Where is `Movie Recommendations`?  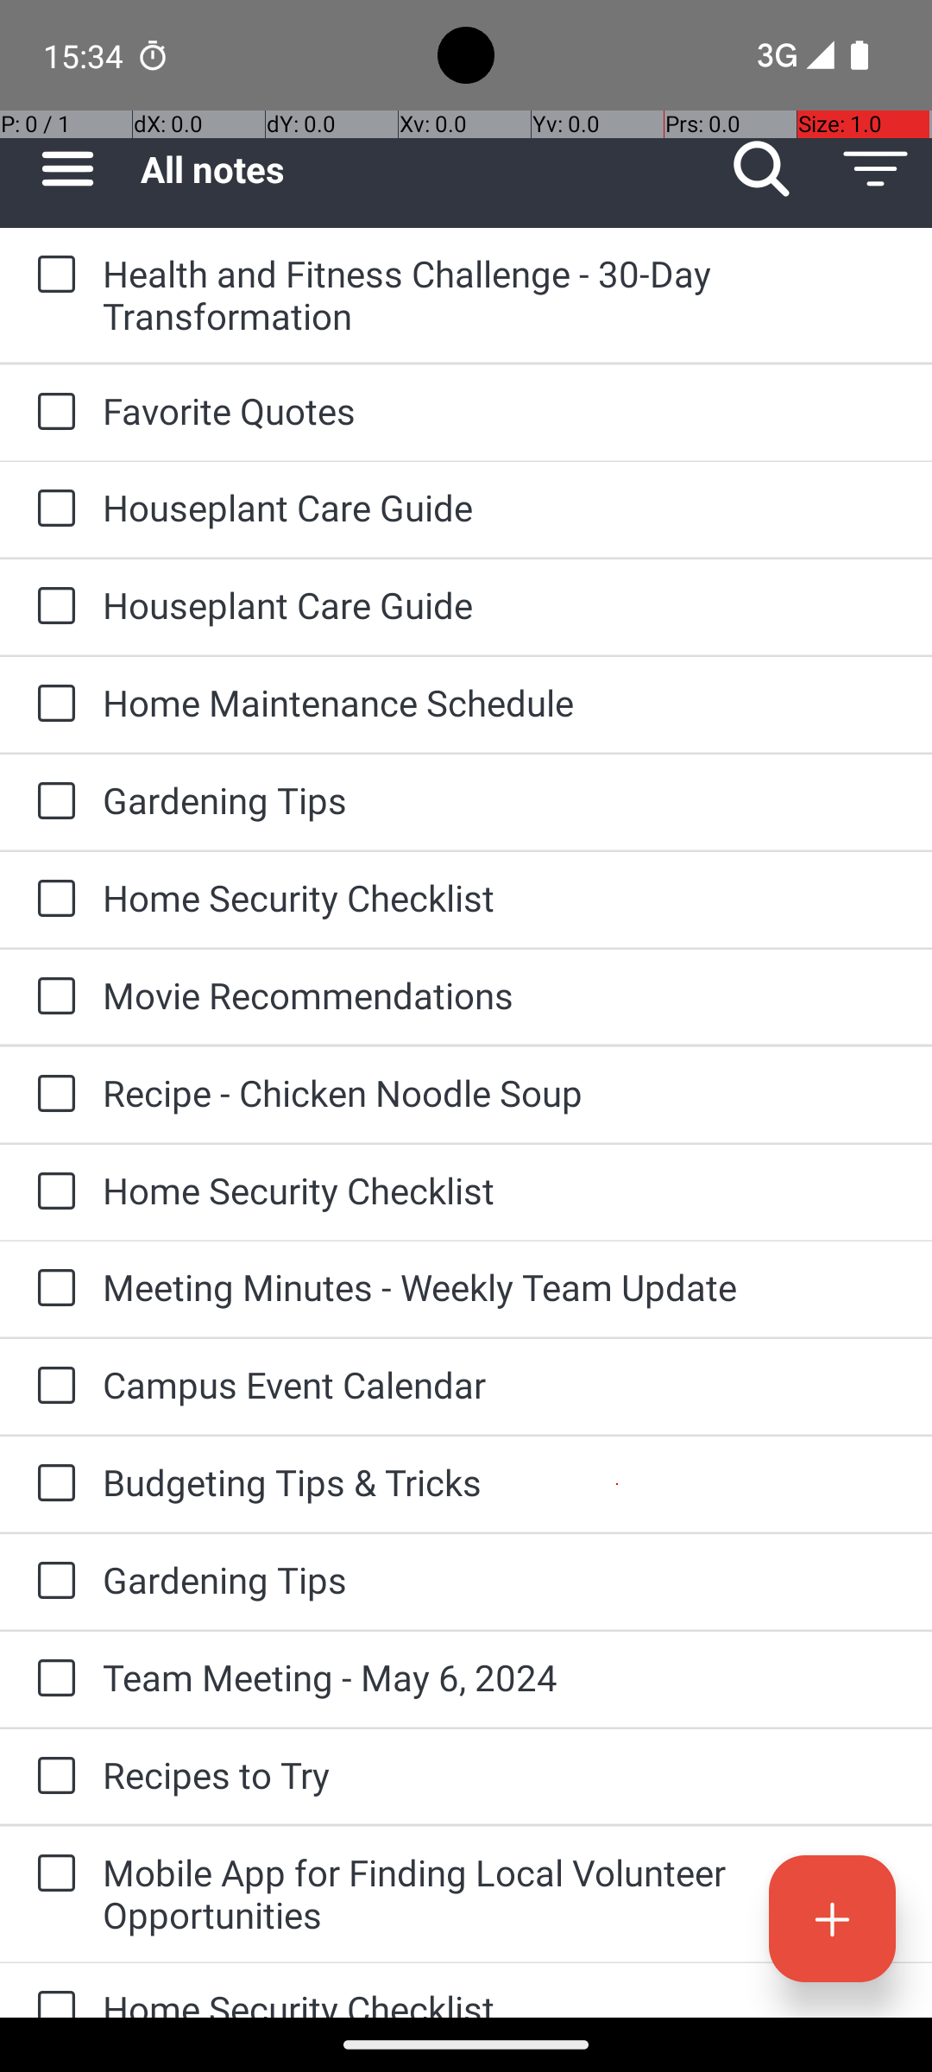
Movie Recommendations is located at coordinates (501, 995).